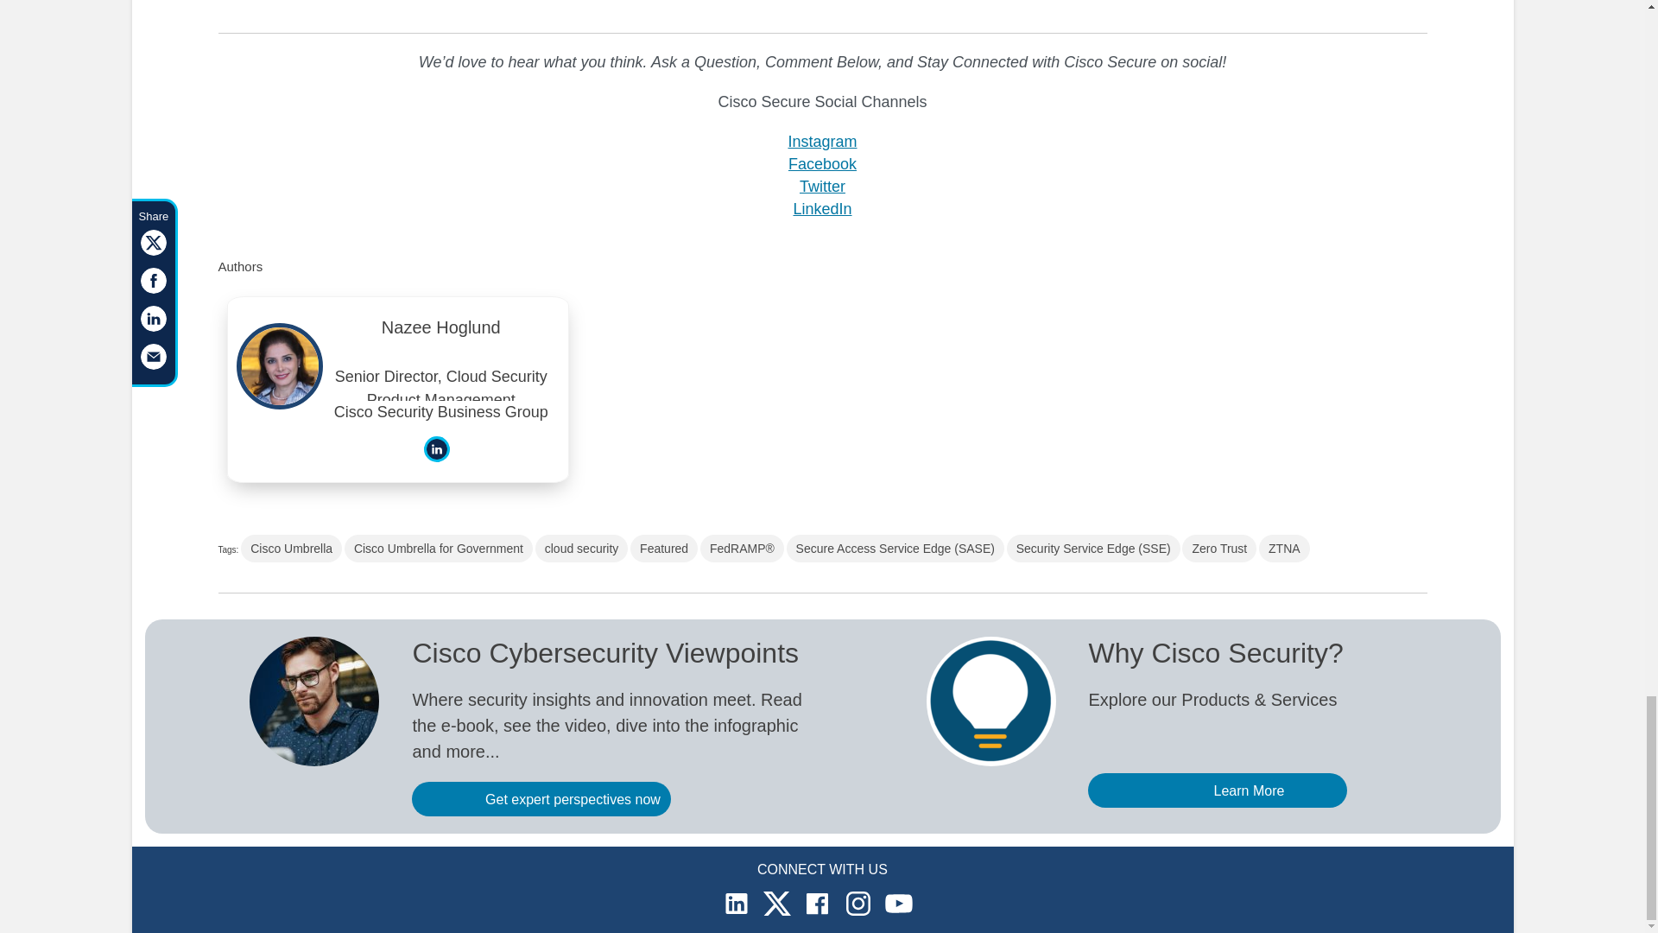  Describe the element at coordinates (822, 187) in the screenshot. I see `Twitter` at that location.